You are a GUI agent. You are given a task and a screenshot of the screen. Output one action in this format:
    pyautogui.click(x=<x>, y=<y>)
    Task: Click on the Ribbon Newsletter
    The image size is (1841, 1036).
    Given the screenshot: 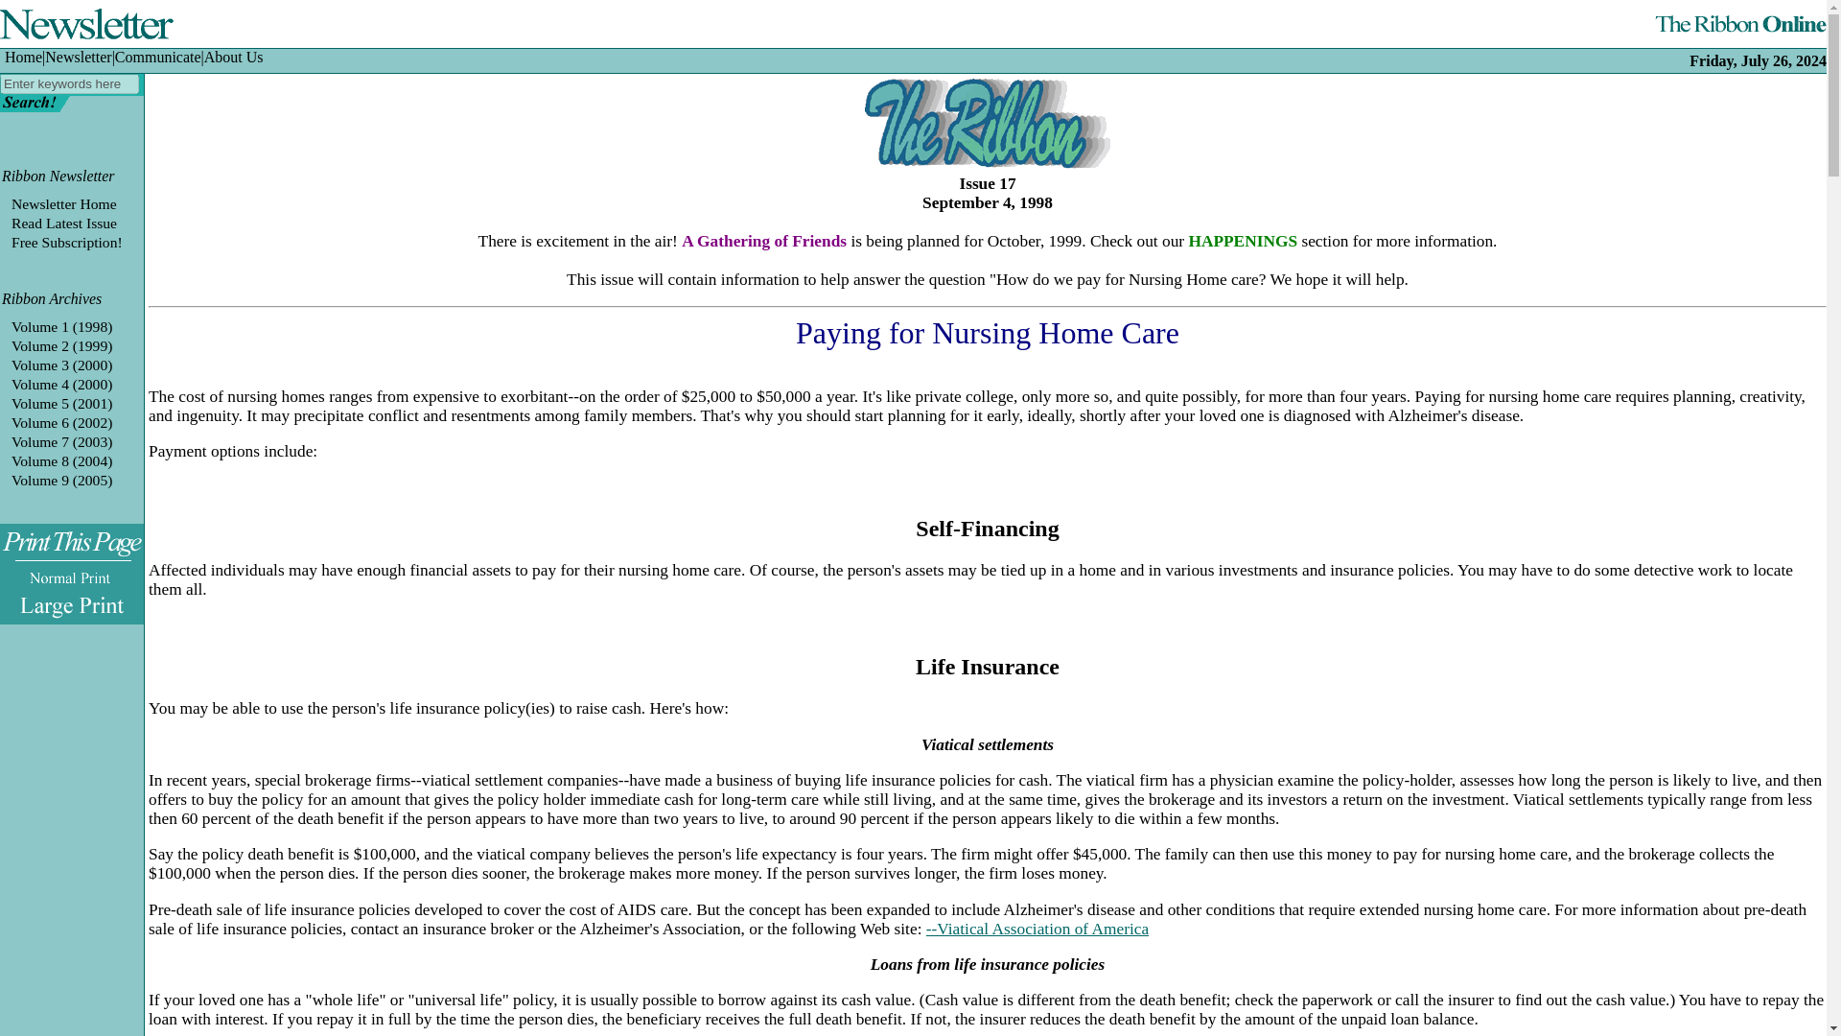 What is the action you would take?
    pyautogui.click(x=58, y=176)
    